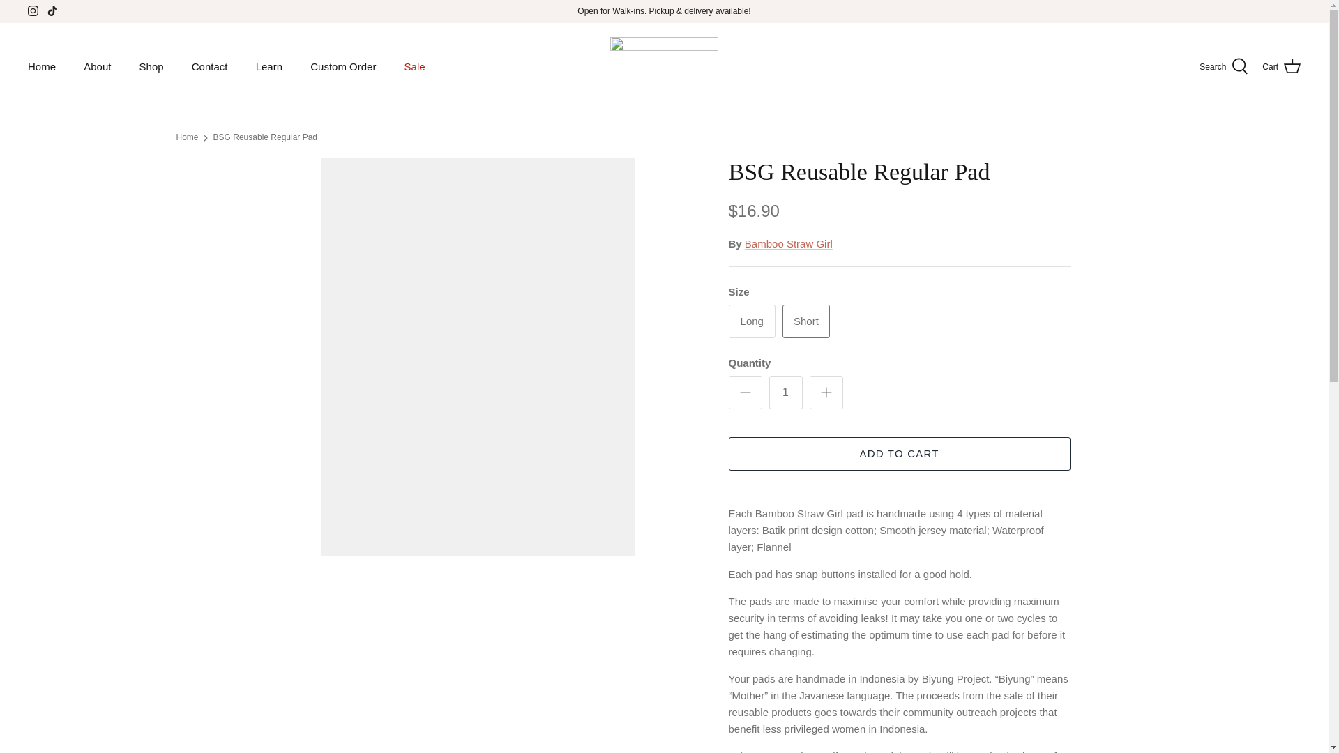  I want to click on Instagram, so click(33, 10).